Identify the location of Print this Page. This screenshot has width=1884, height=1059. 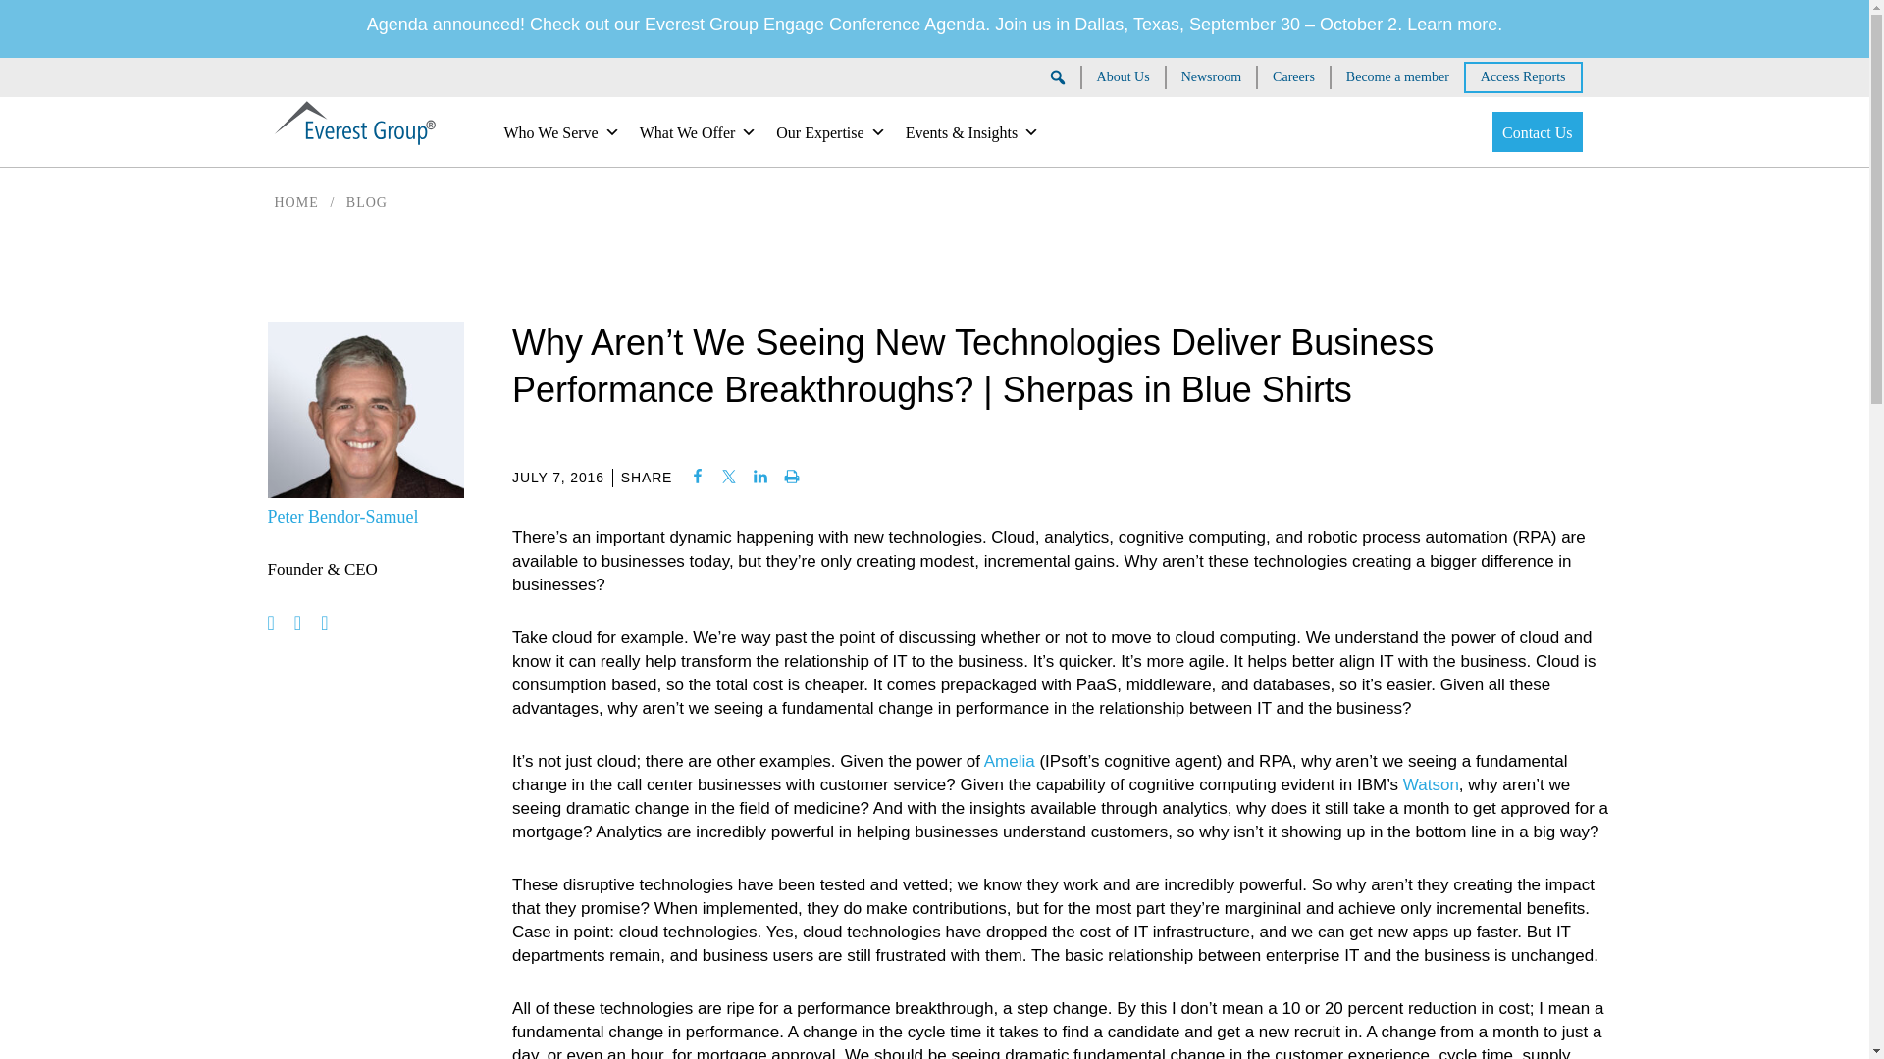
(792, 477).